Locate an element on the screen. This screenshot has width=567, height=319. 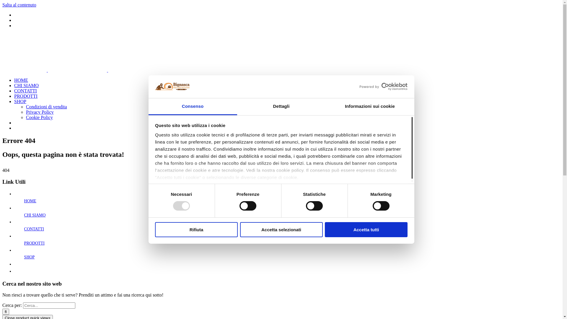
SHOP is located at coordinates (30, 257).